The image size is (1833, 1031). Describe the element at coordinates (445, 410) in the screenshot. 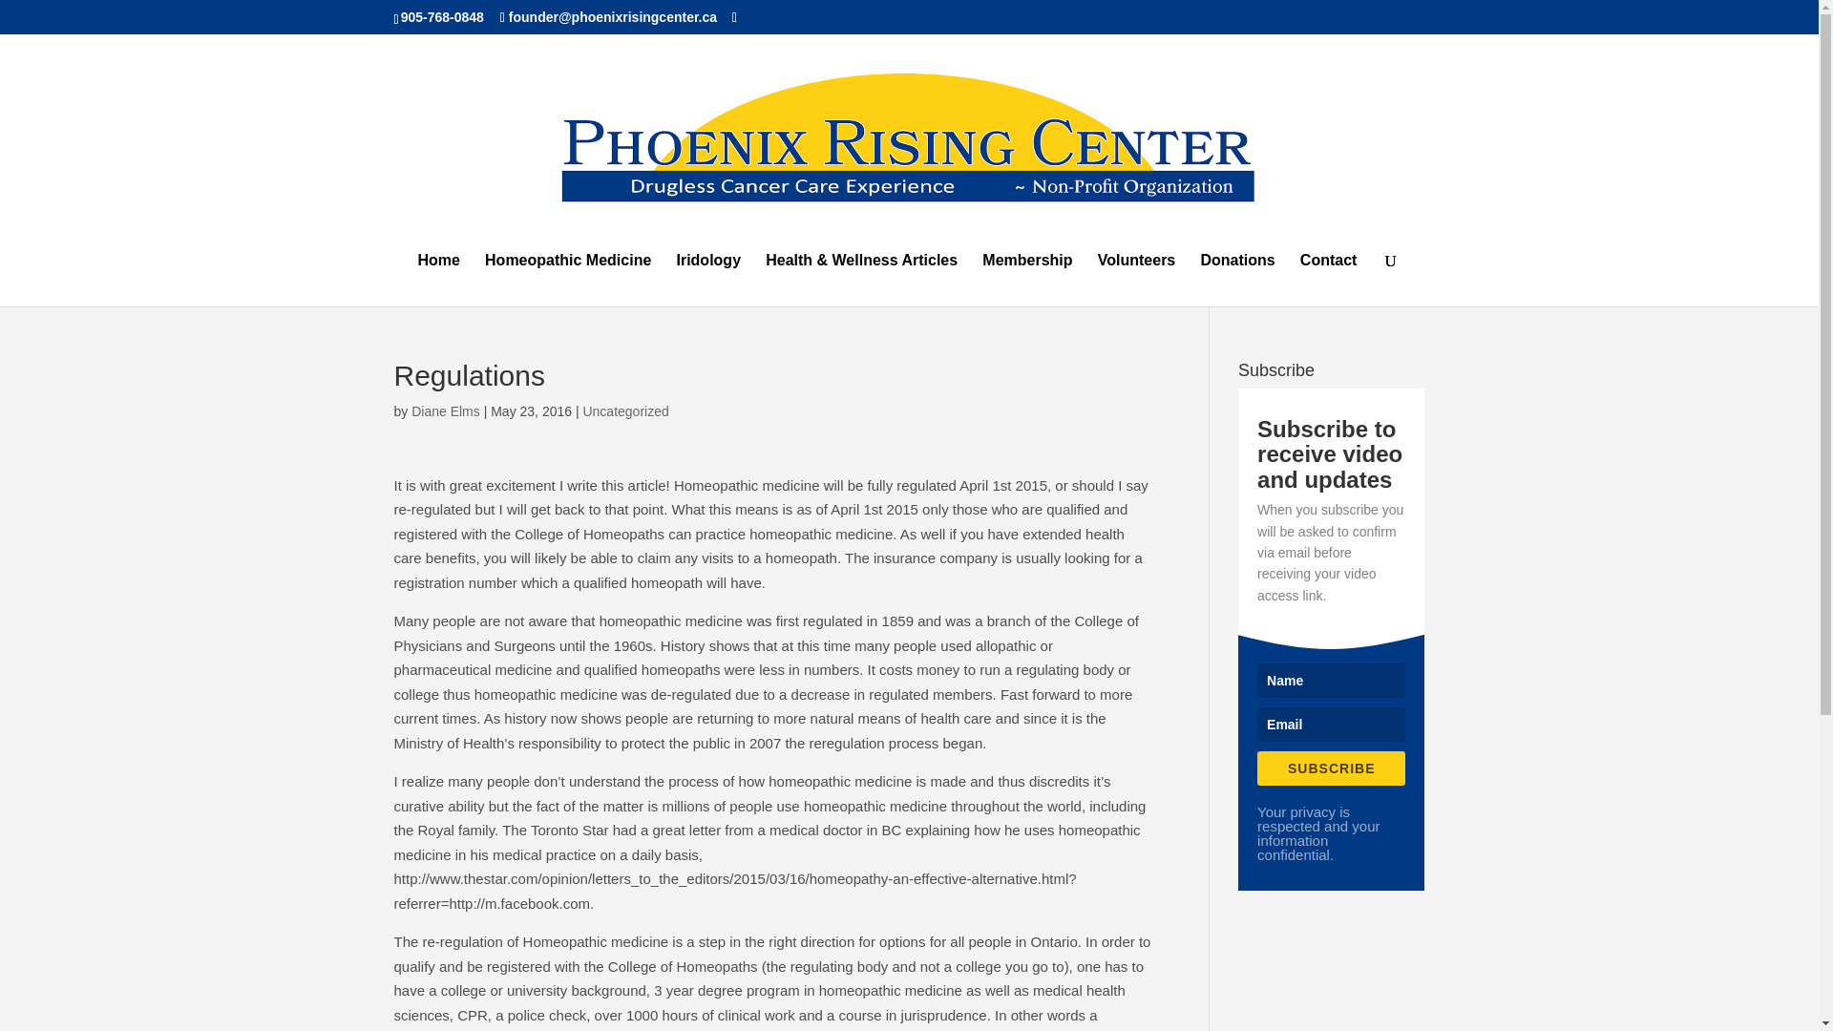

I see `Posts by Diane Elms` at that location.